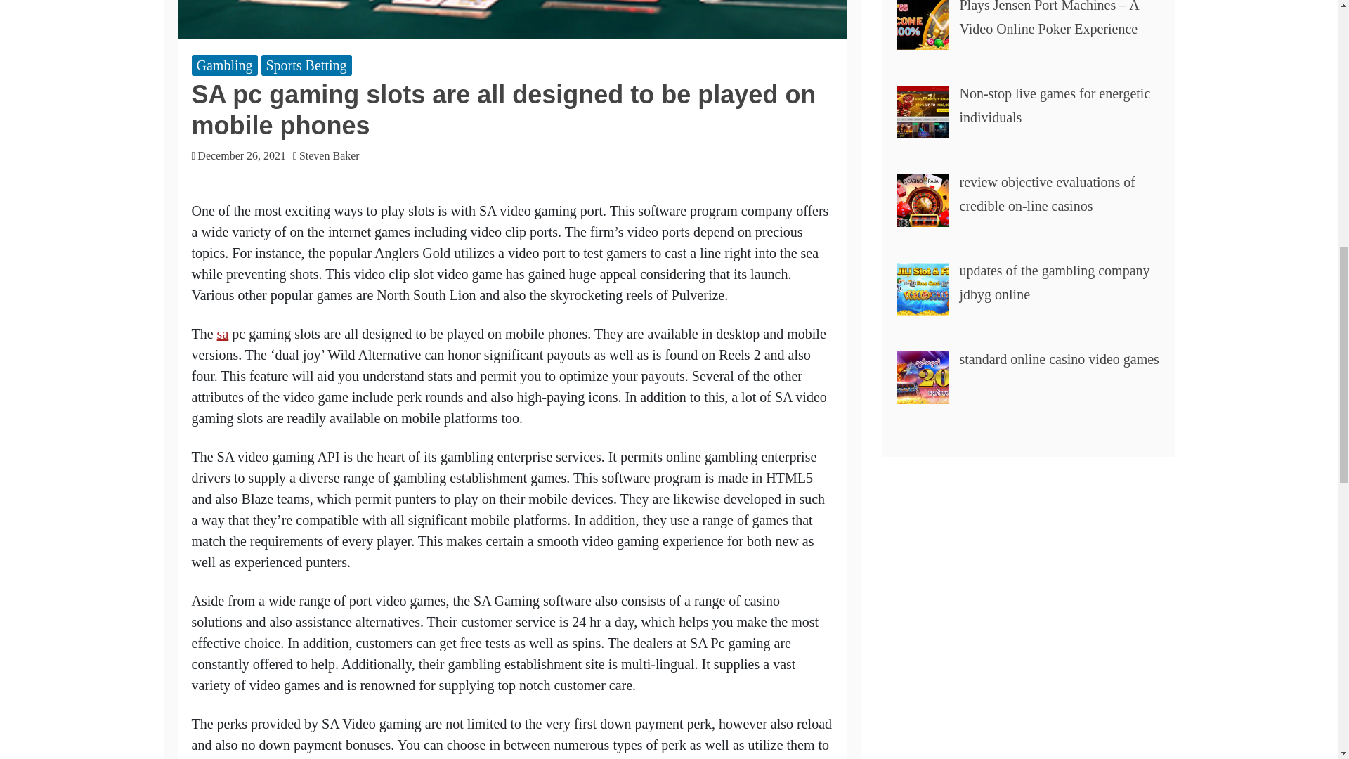 This screenshot has width=1349, height=759. I want to click on December 26, 2021, so click(242, 155).